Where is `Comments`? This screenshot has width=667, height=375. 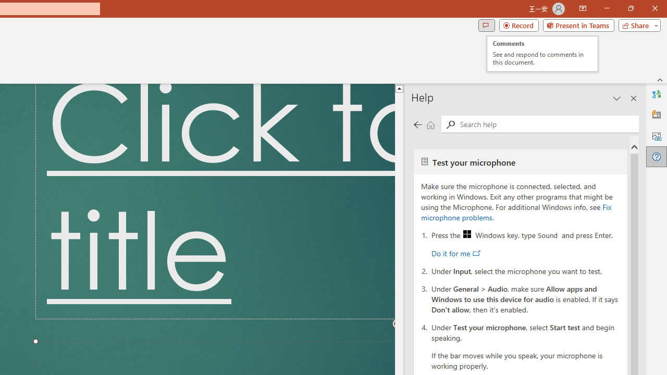 Comments is located at coordinates (516, 212).